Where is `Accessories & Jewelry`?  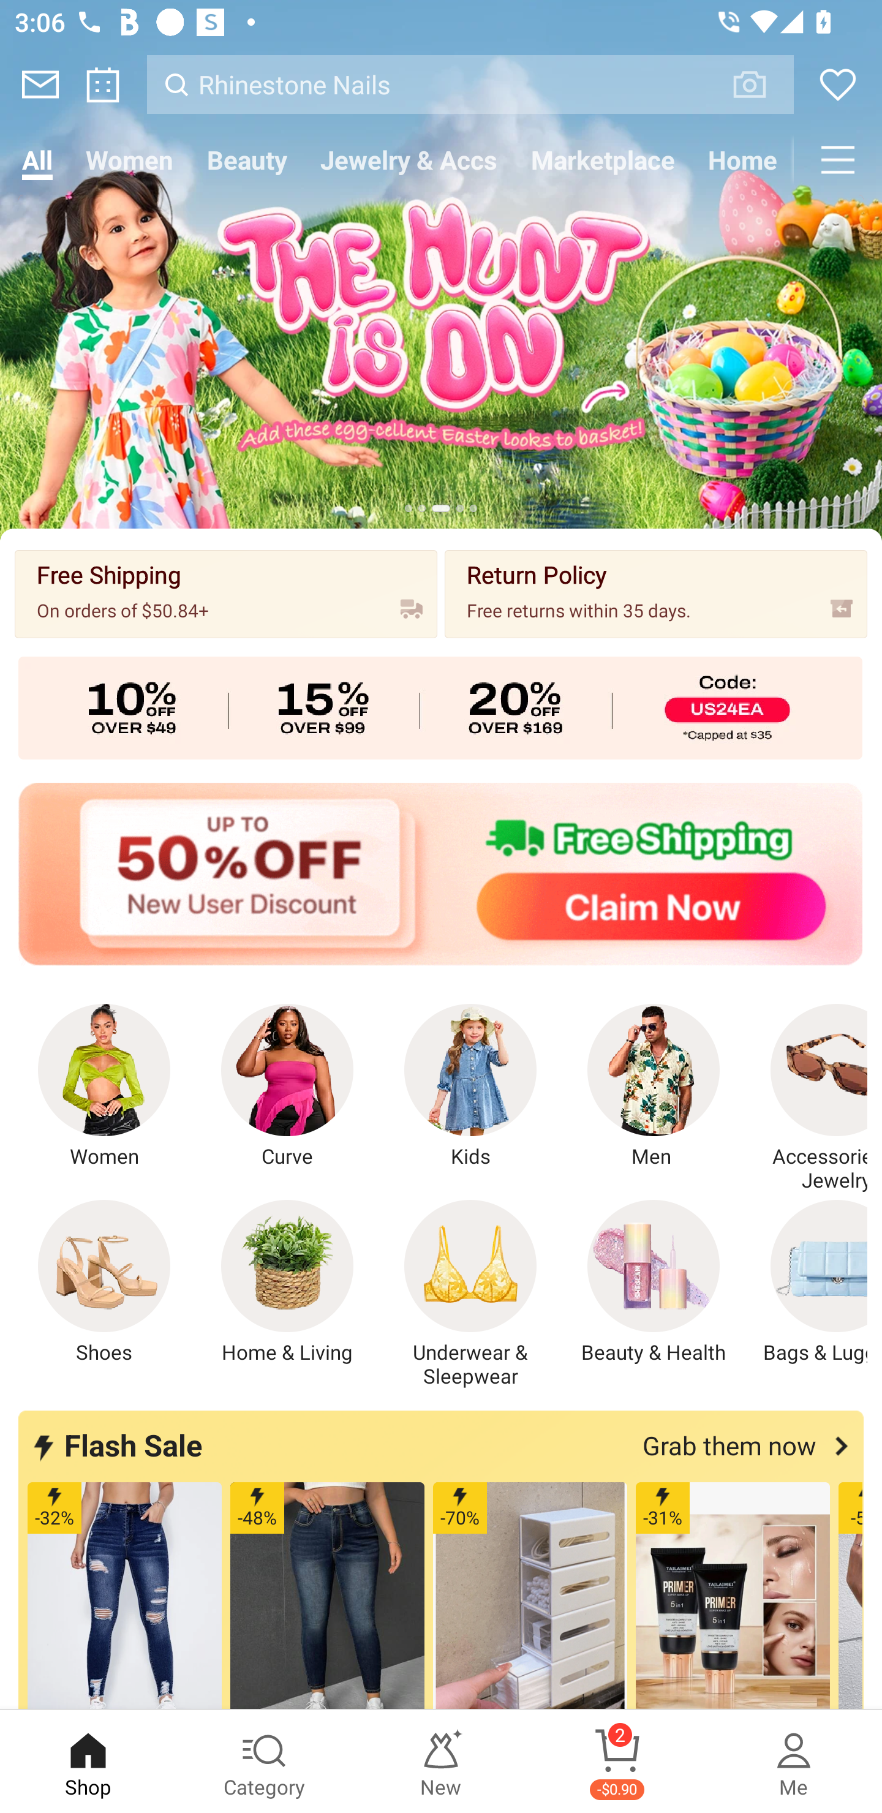
Accessories & Jewelry is located at coordinates (807, 1098).